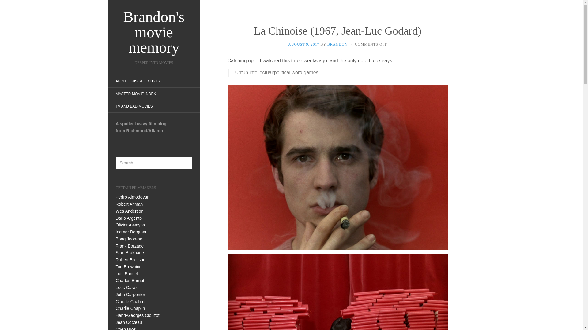  Describe the element at coordinates (129, 267) in the screenshot. I see `Tod Browning` at that location.